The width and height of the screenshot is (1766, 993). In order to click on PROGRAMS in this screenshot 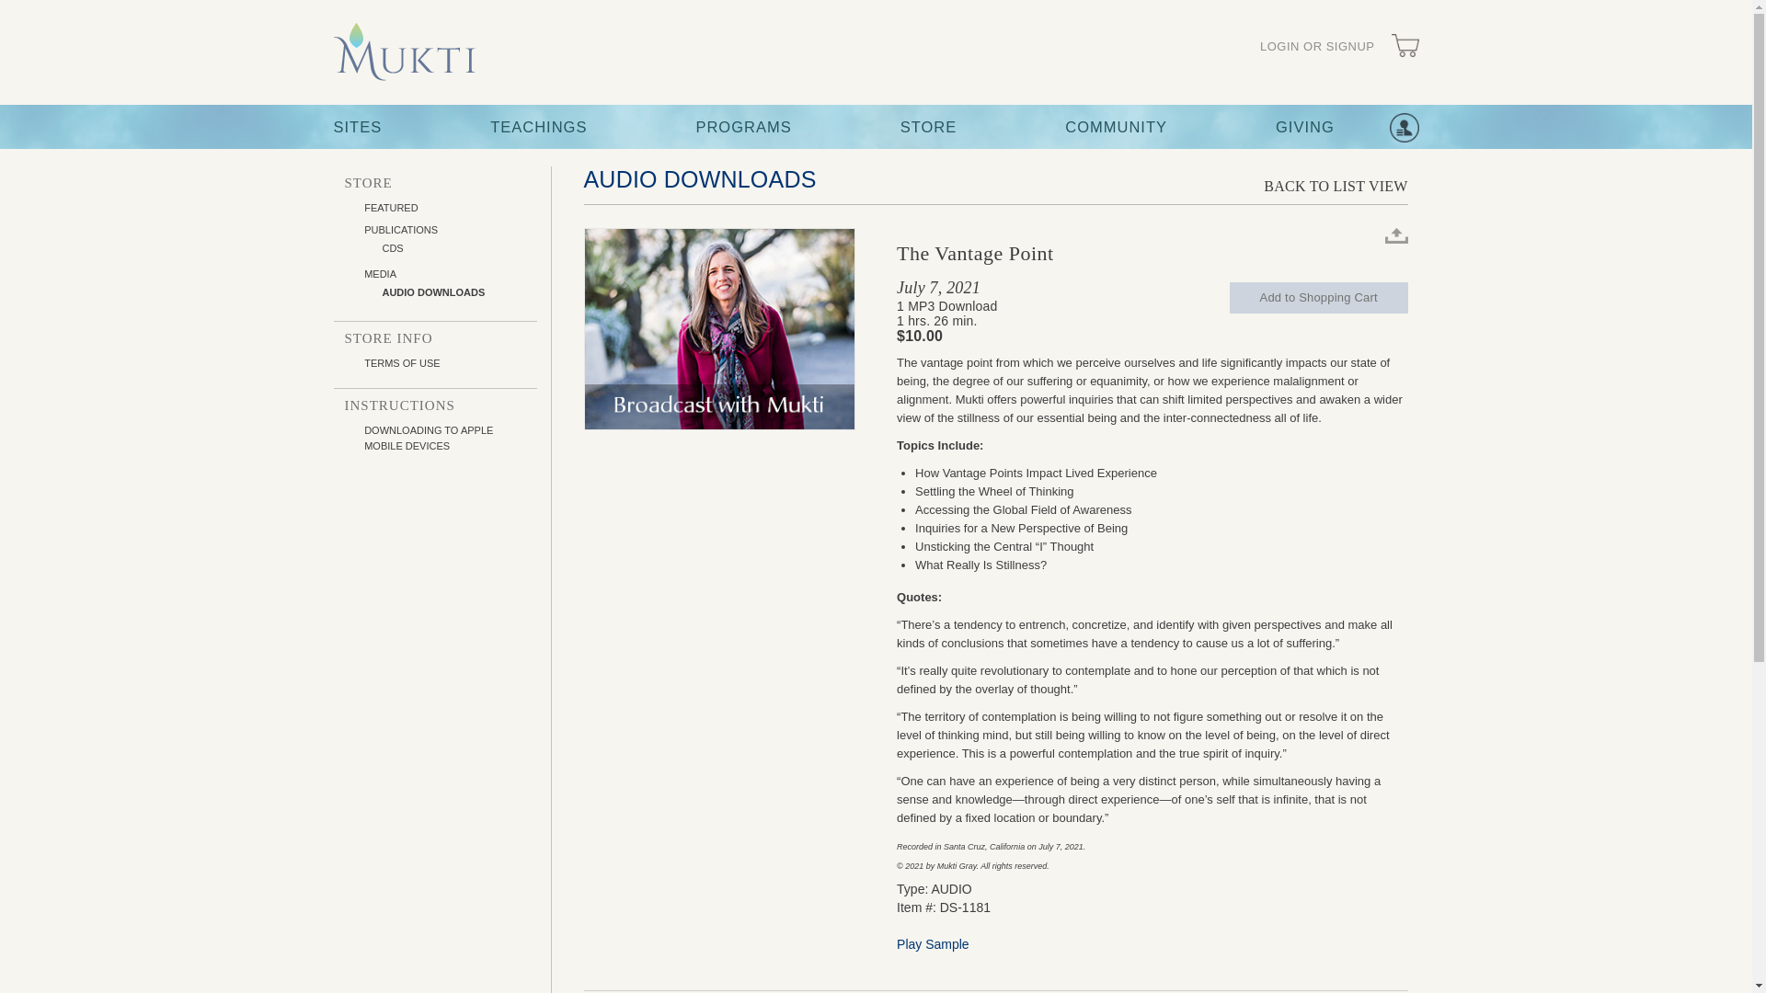, I will do `click(743, 127)`.